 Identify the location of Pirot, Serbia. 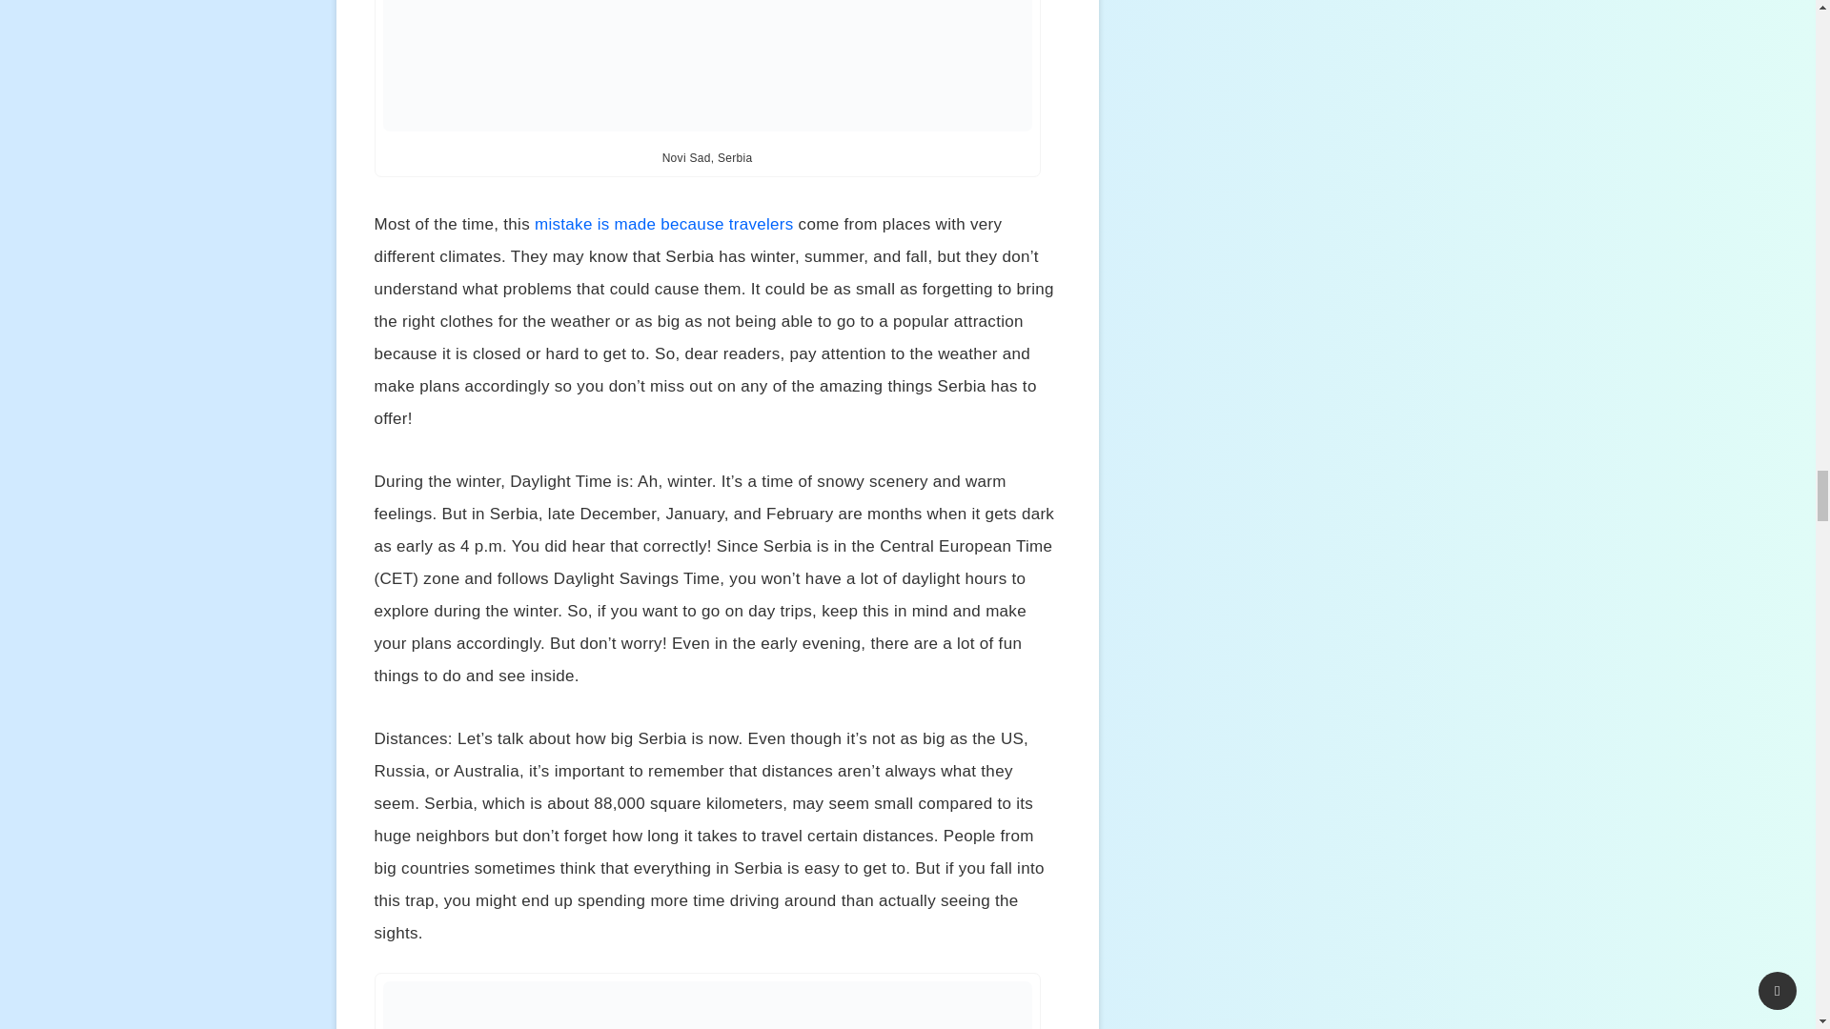
(707, 1005).